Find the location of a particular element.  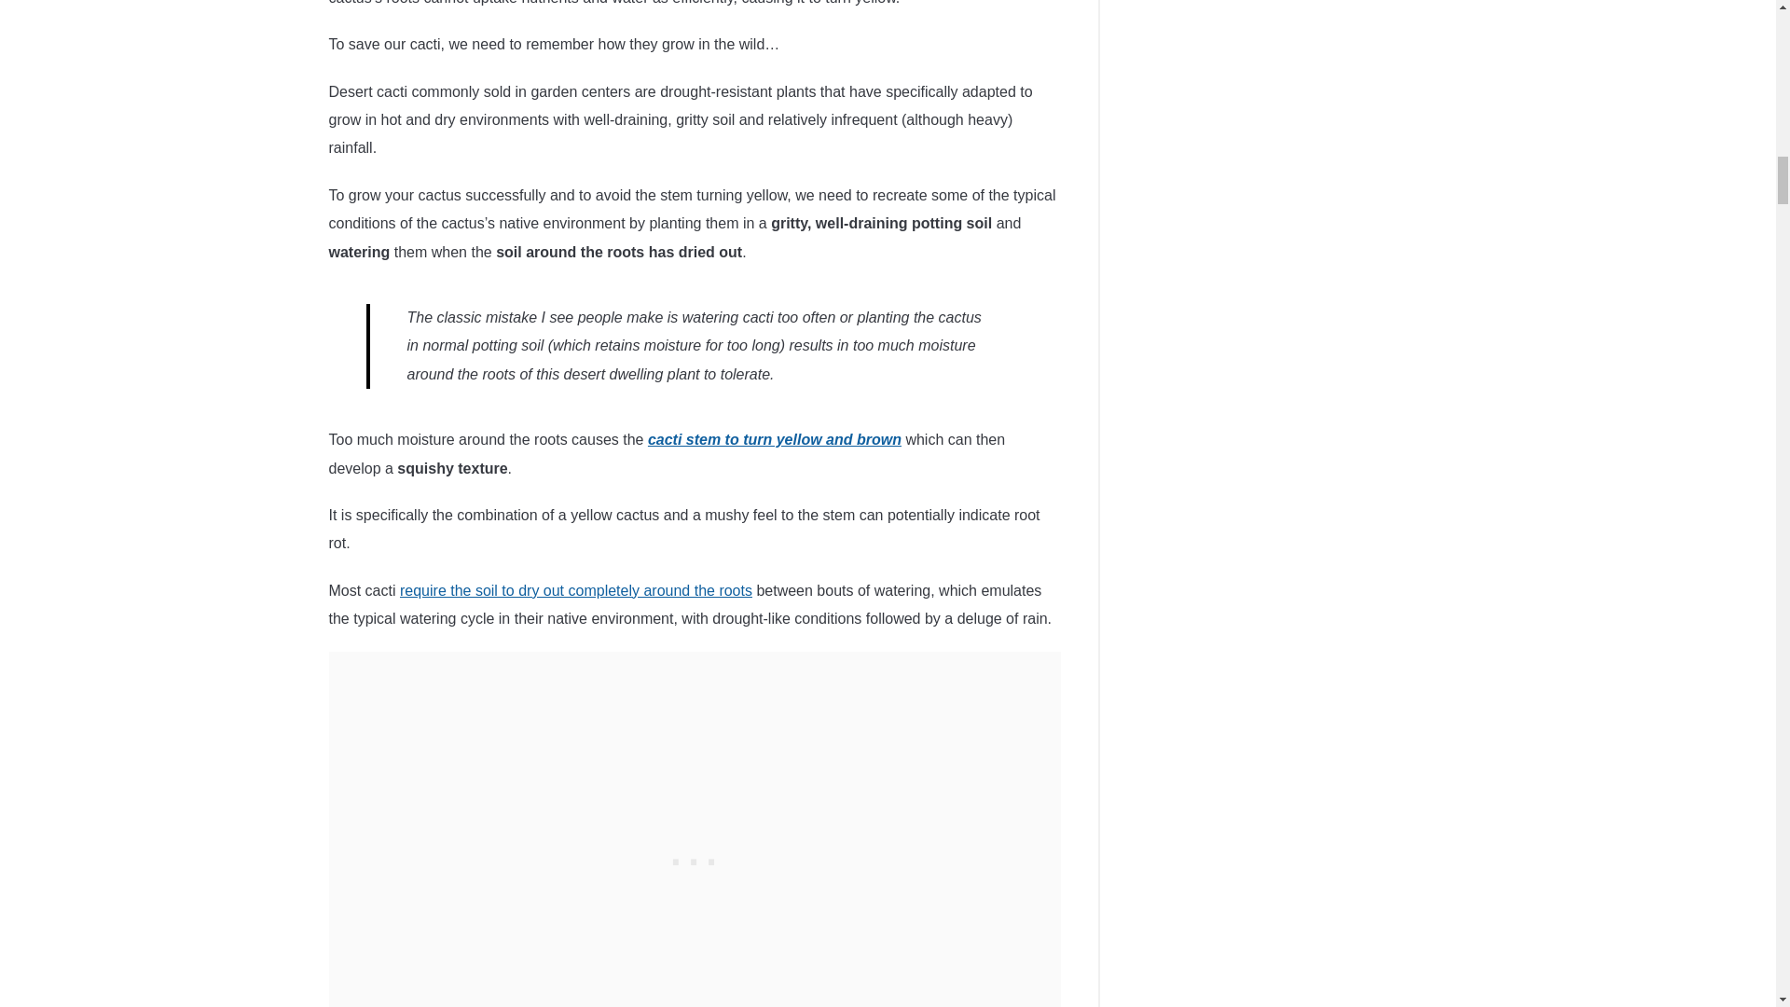

require the soil to dry out completely around the roots is located at coordinates (575, 590).